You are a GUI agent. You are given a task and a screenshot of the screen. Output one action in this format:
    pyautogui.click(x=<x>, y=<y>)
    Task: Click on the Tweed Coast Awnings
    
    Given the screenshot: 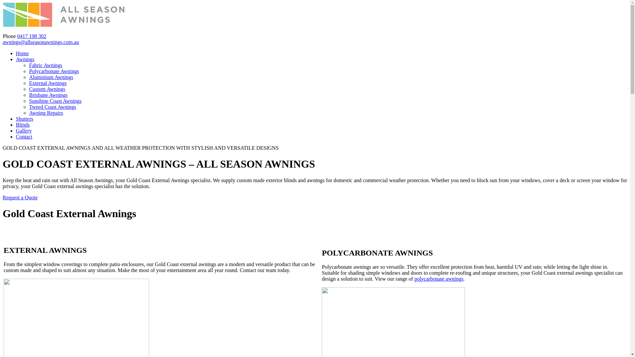 What is the action you would take?
    pyautogui.click(x=53, y=107)
    